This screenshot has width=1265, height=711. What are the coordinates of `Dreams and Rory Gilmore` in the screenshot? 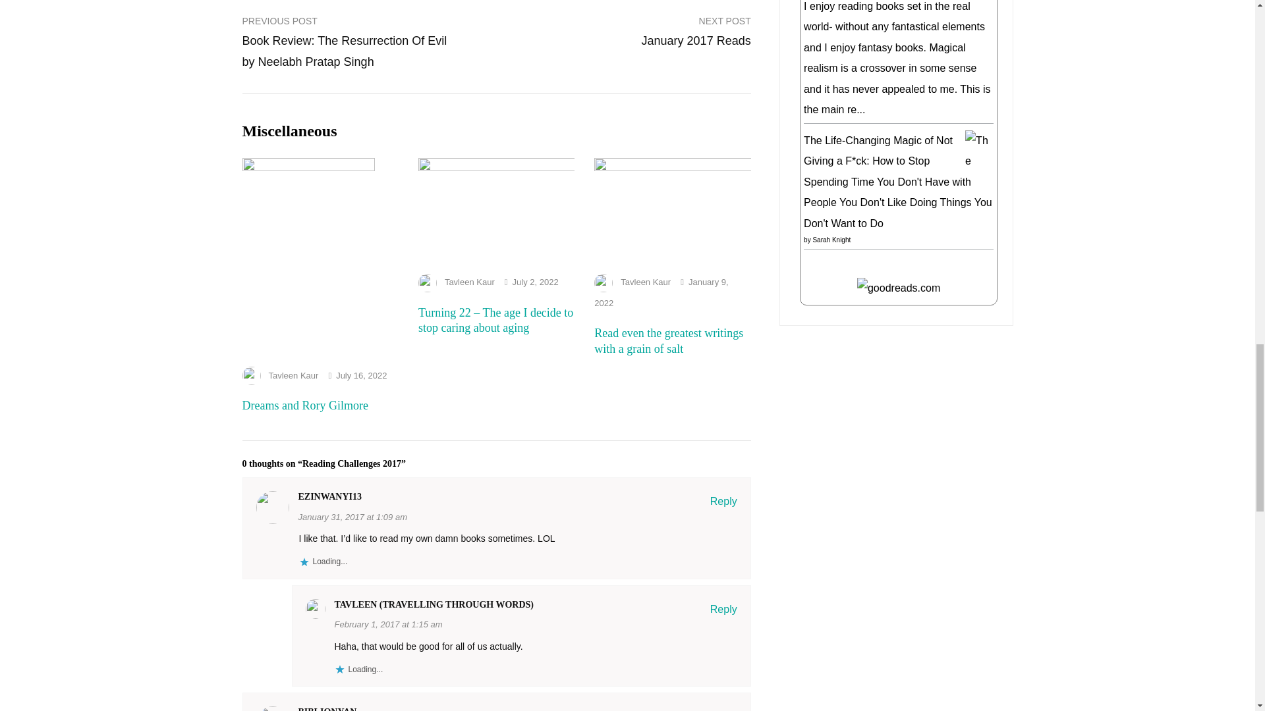 It's located at (308, 167).